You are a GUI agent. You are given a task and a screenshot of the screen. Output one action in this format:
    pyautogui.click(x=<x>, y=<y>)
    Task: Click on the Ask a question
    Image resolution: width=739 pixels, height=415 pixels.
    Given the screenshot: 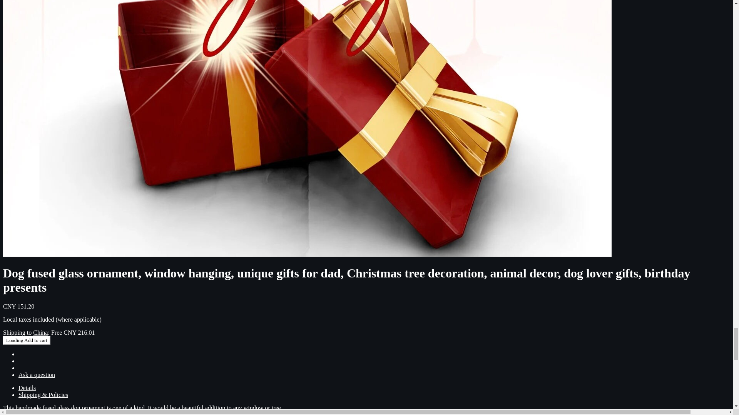 What is the action you would take?
    pyautogui.click(x=37, y=374)
    